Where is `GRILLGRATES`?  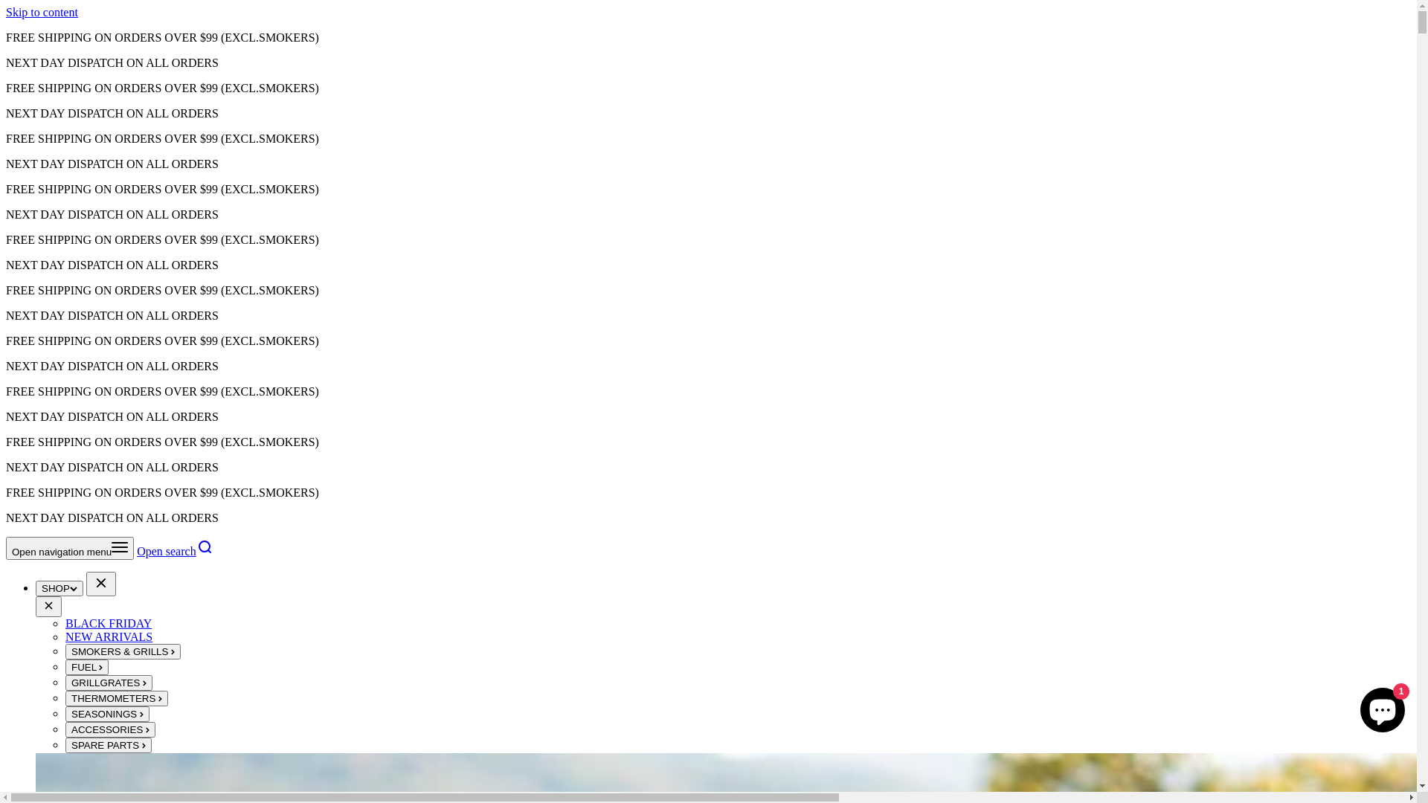 GRILLGRATES is located at coordinates (109, 683).